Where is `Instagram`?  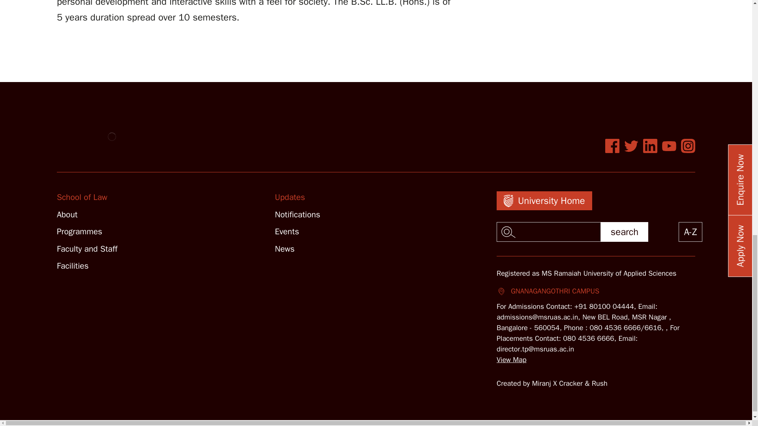 Instagram is located at coordinates (688, 146).